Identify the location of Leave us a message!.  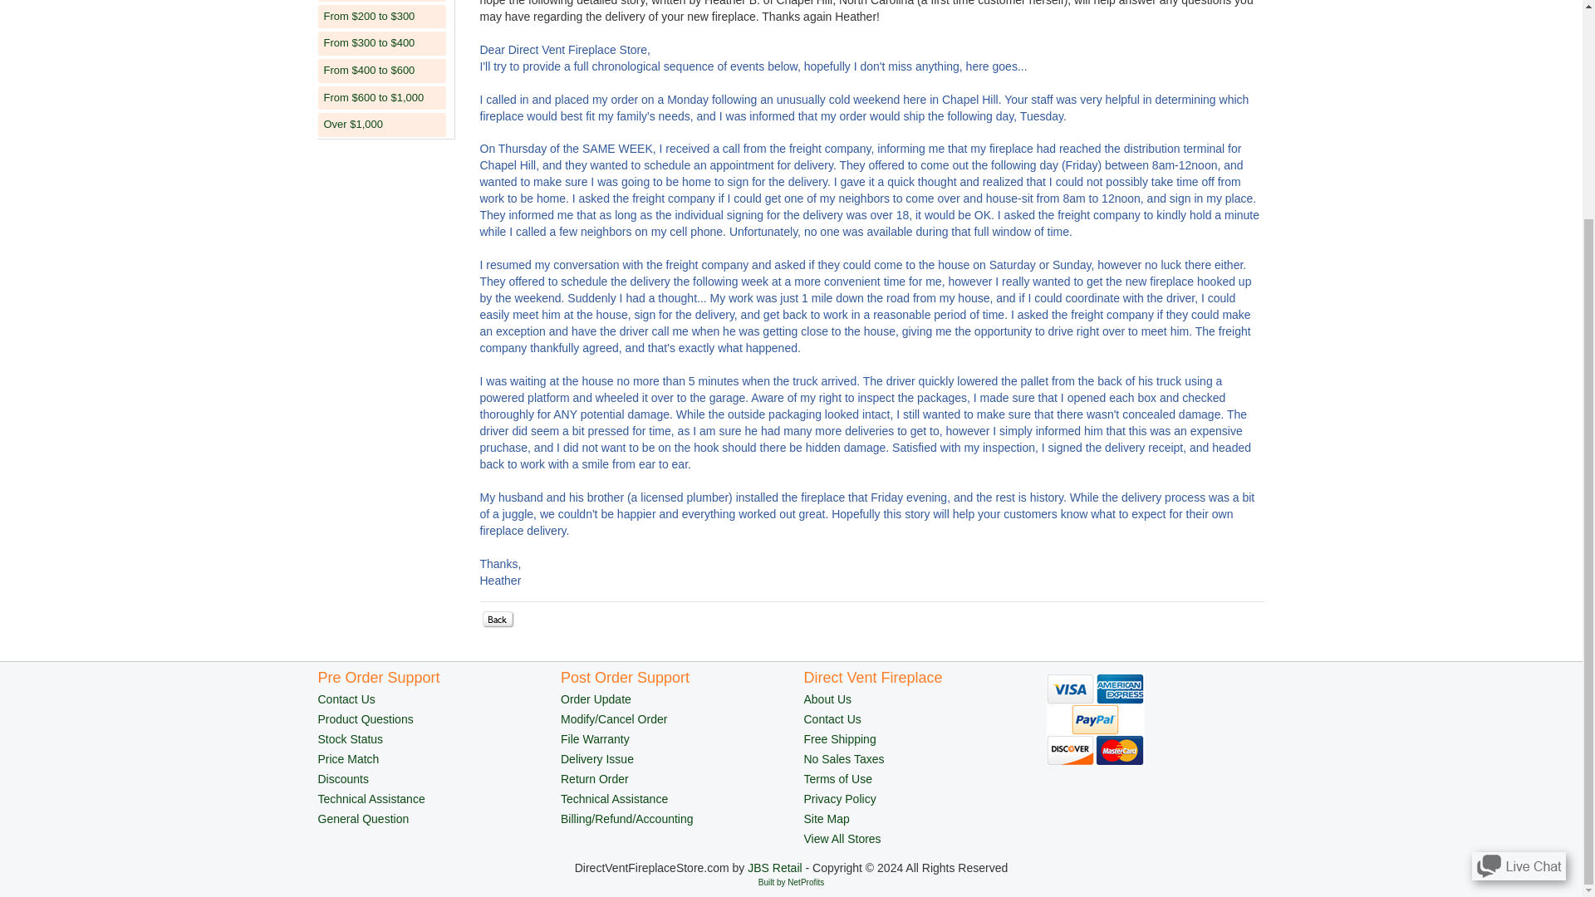
(1519, 586).